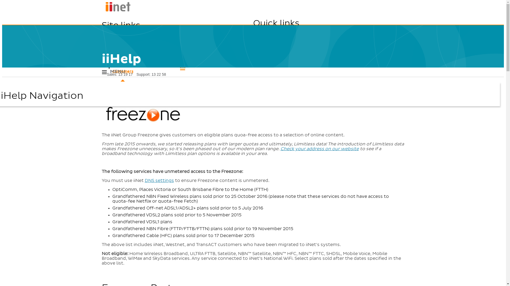  Describe the element at coordinates (182, 67) in the screenshot. I see `Customers` at that location.